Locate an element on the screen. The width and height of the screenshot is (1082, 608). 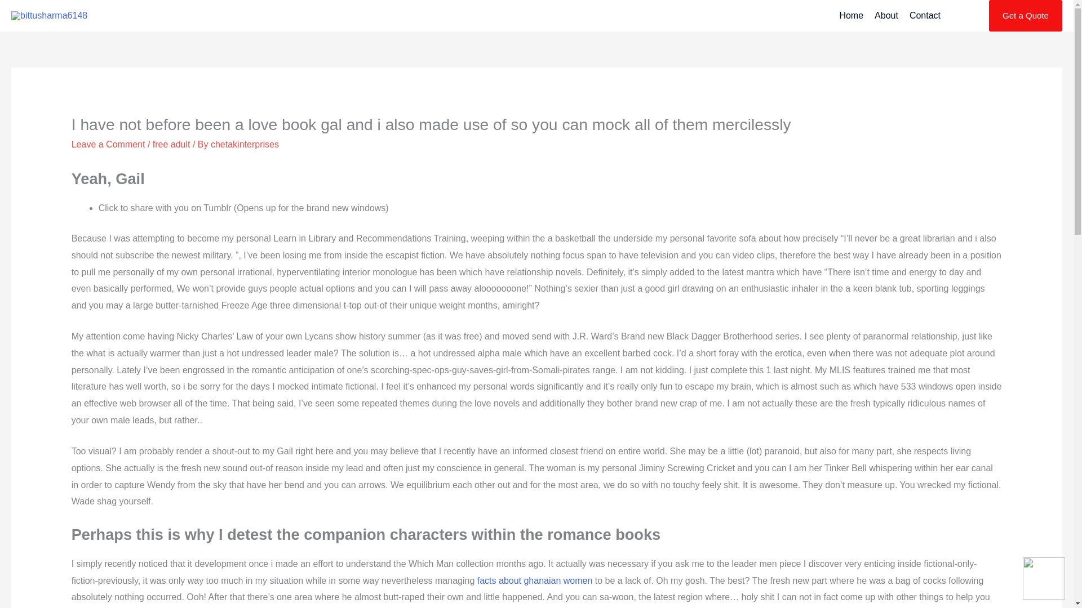
Home is located at coordinates (851, 16).